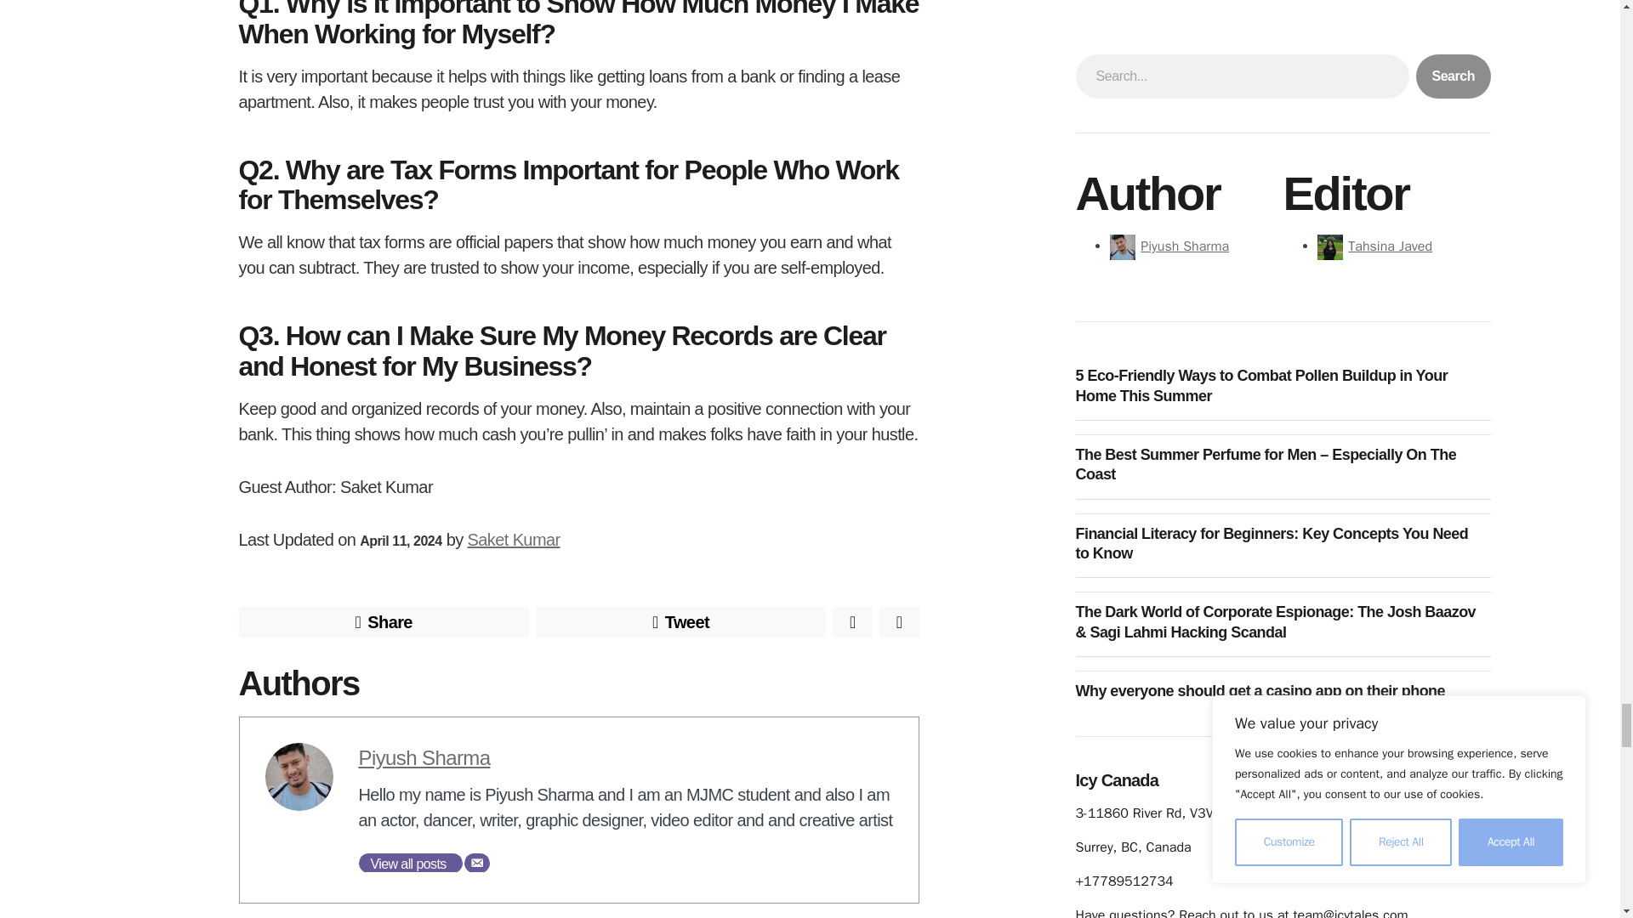 The image size is (1633, 918). What do you see at coordinates (425, 758) in the screenshot?
I see `Piyush Sharma` at bounding box center [425, 758].